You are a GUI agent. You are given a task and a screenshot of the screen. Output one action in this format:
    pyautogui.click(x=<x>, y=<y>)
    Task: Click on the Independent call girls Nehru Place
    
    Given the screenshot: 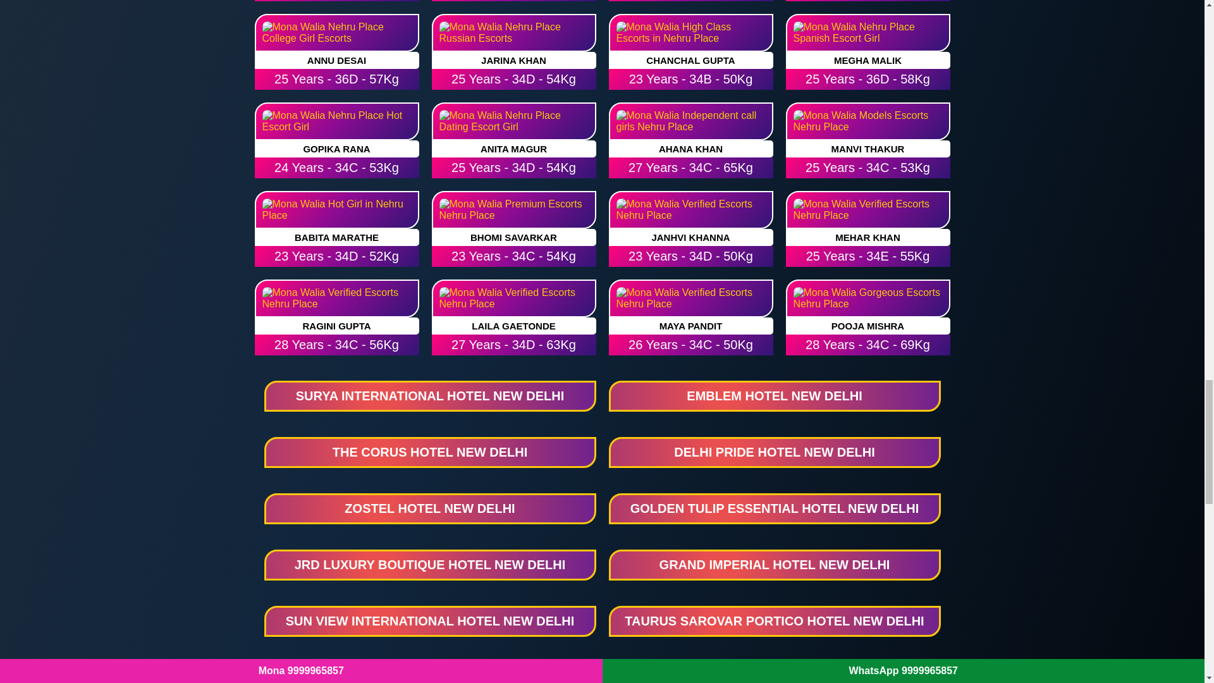 What is the action you would take?
    pyautogui.click(x=690, y=121)
    